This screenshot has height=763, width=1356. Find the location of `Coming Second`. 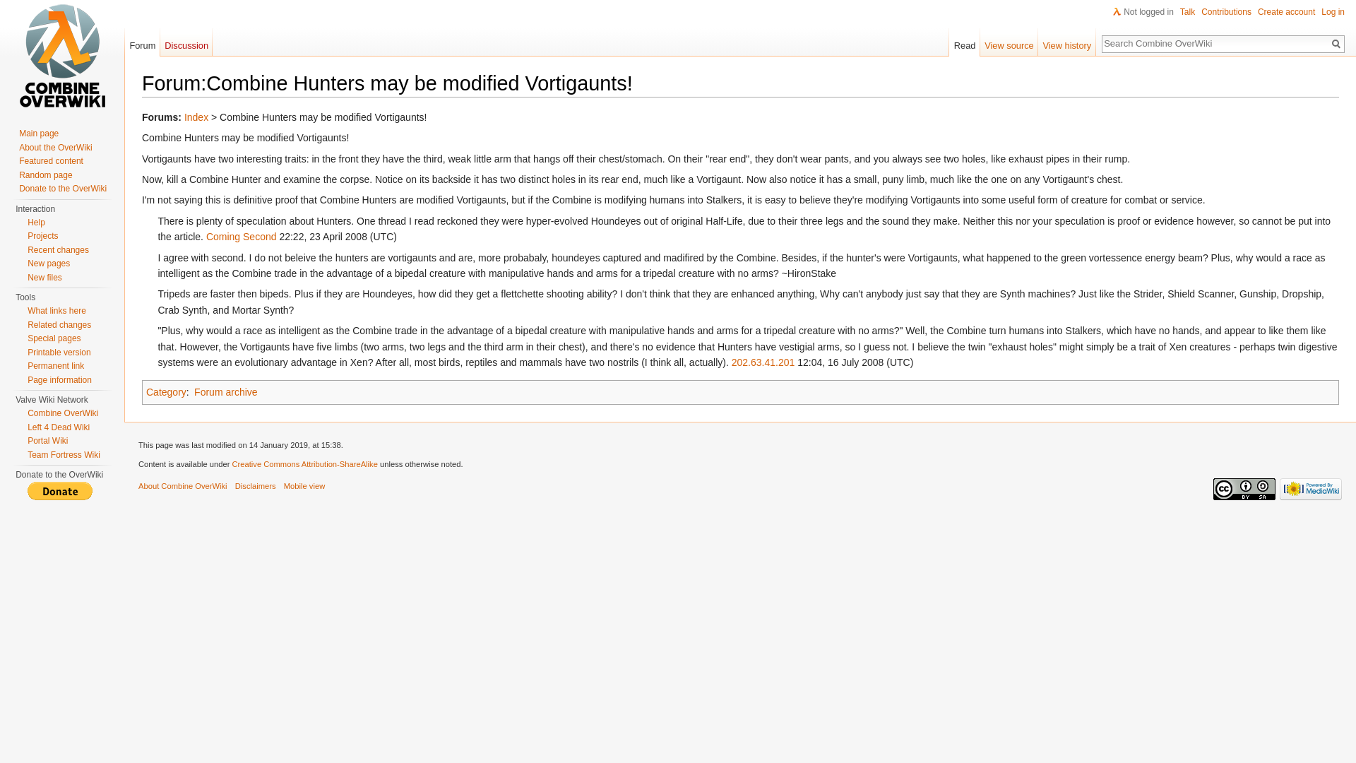

Coming Second is located at coordinates (241, 237).